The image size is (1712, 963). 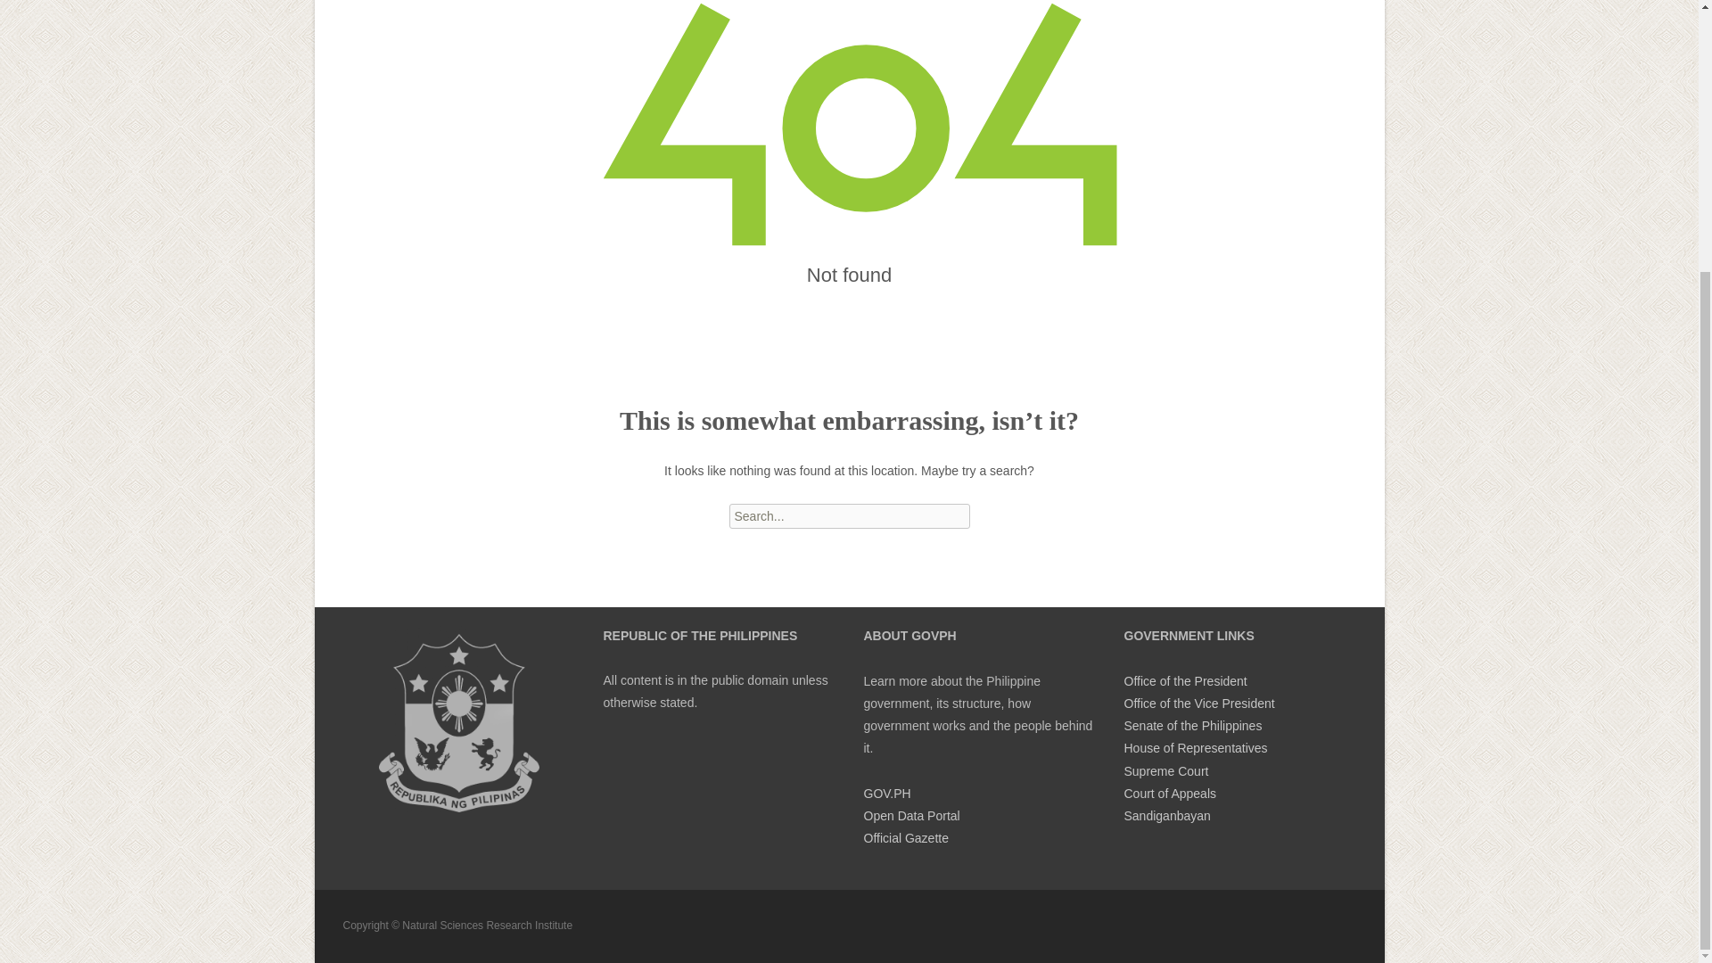 I want to click on House of Representatives, so click(x=1195, y=747).